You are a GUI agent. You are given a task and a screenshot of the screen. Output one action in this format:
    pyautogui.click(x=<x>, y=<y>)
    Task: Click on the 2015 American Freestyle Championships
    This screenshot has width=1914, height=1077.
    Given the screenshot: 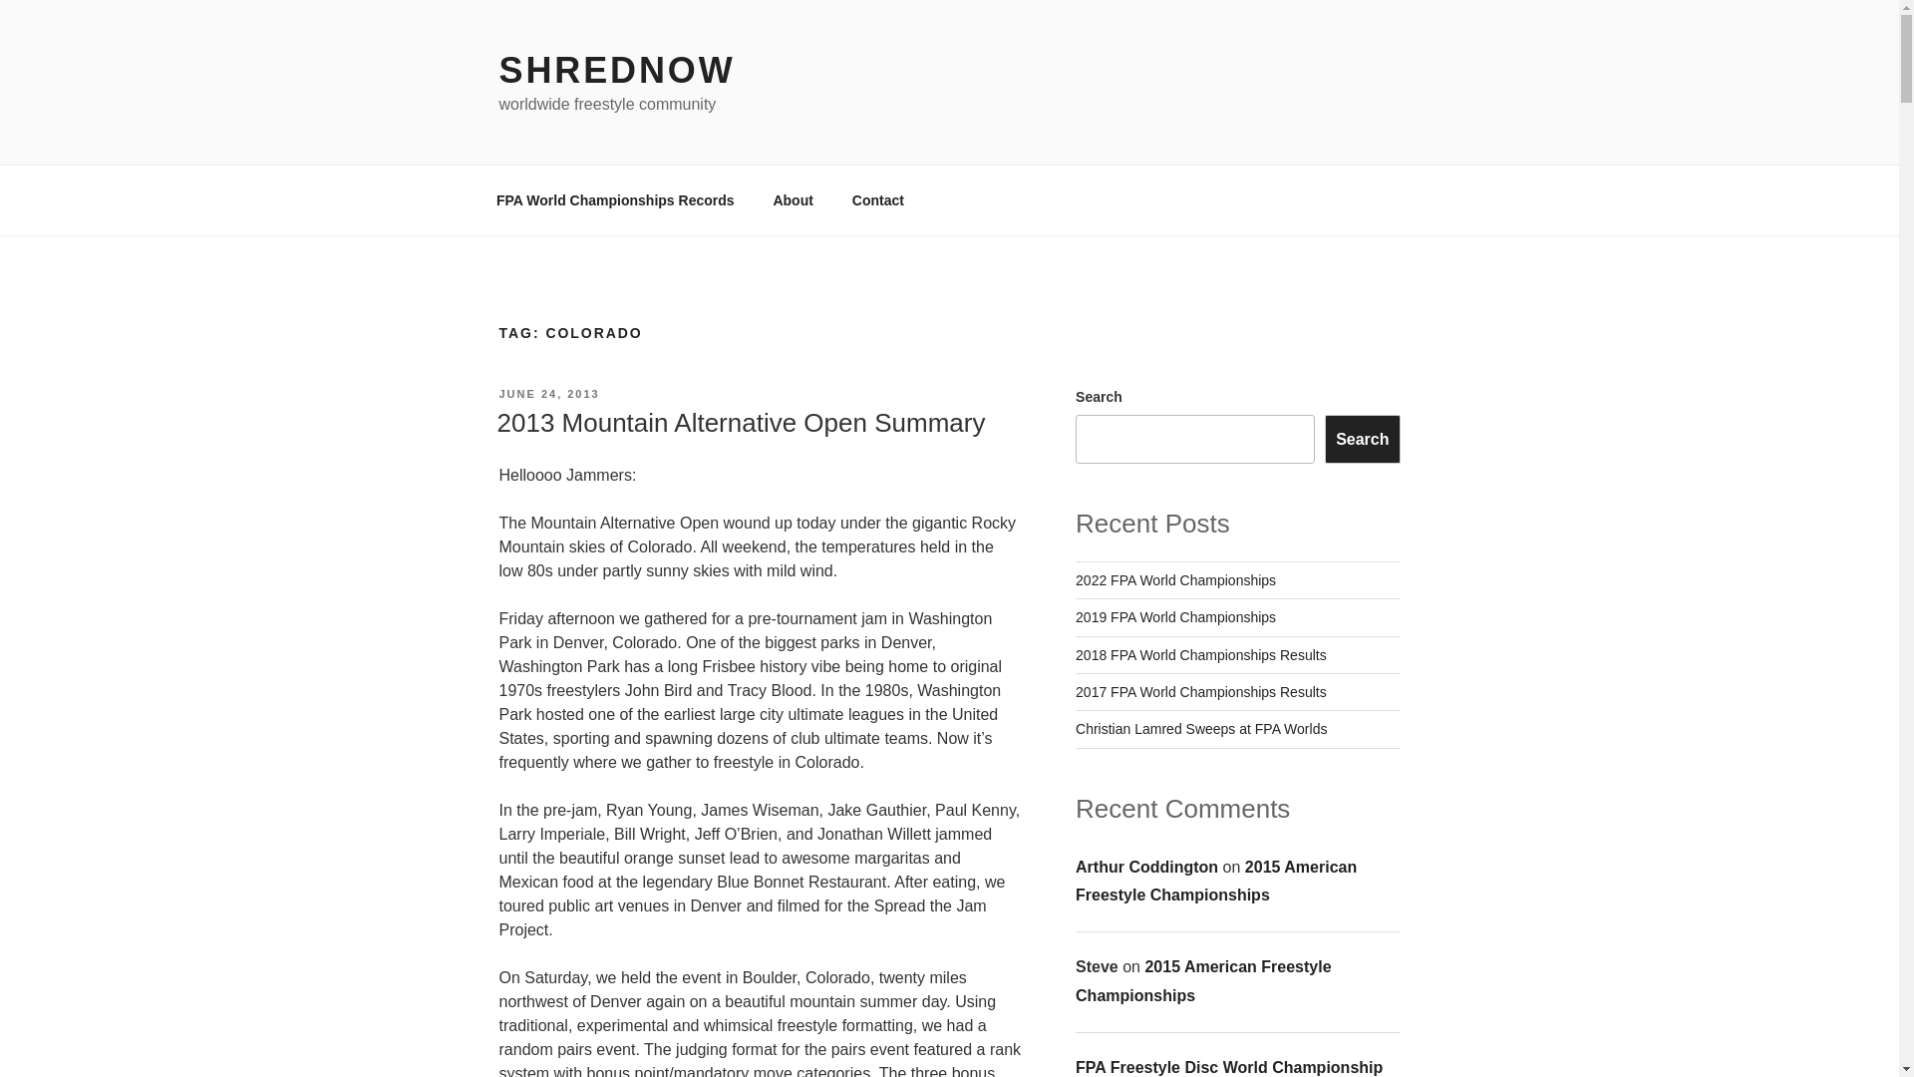 What is the action you would take?
    pyautogui.click(x=1216, y=882)
    